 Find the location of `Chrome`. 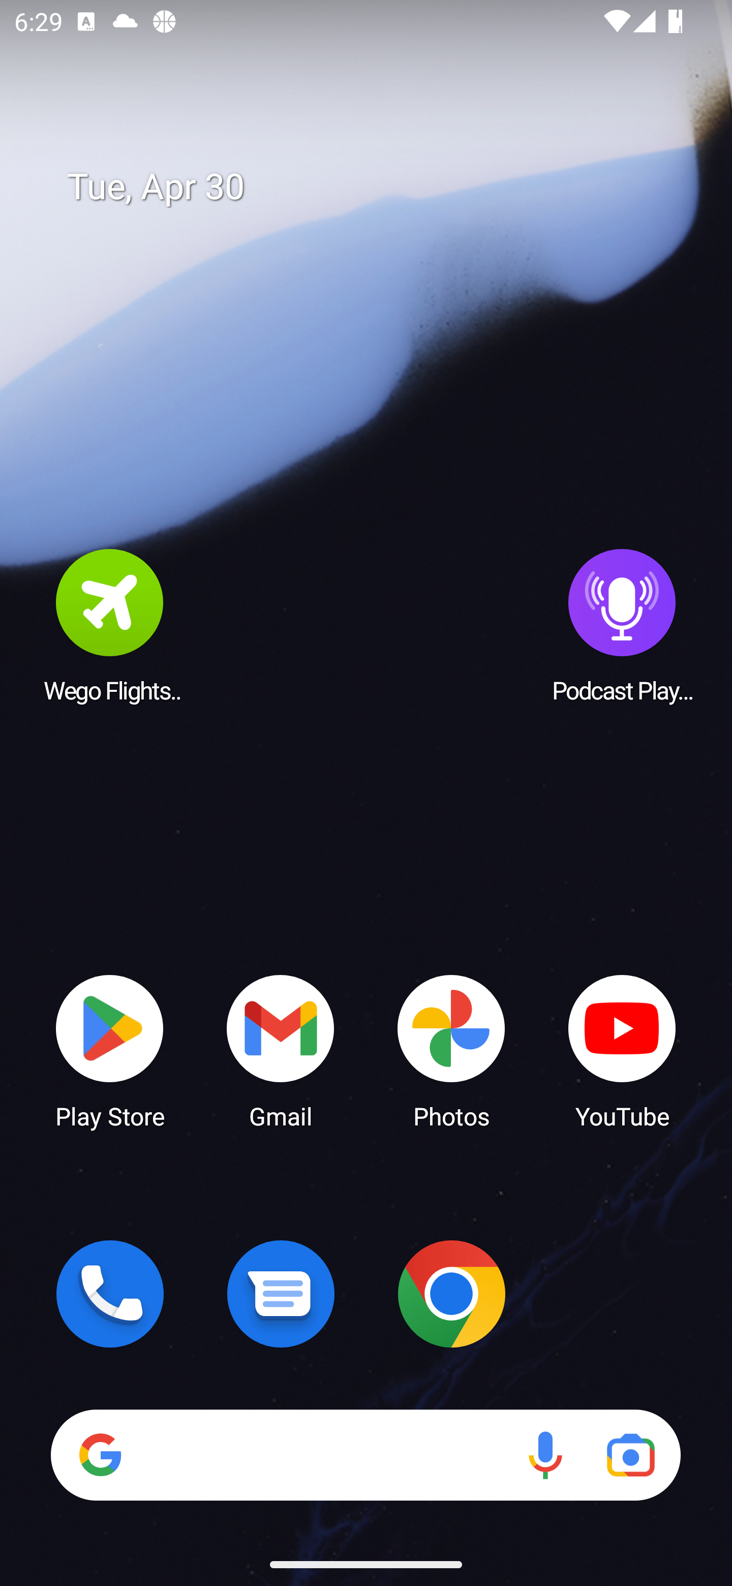

Chrome is located at coordinates (451, 1294).